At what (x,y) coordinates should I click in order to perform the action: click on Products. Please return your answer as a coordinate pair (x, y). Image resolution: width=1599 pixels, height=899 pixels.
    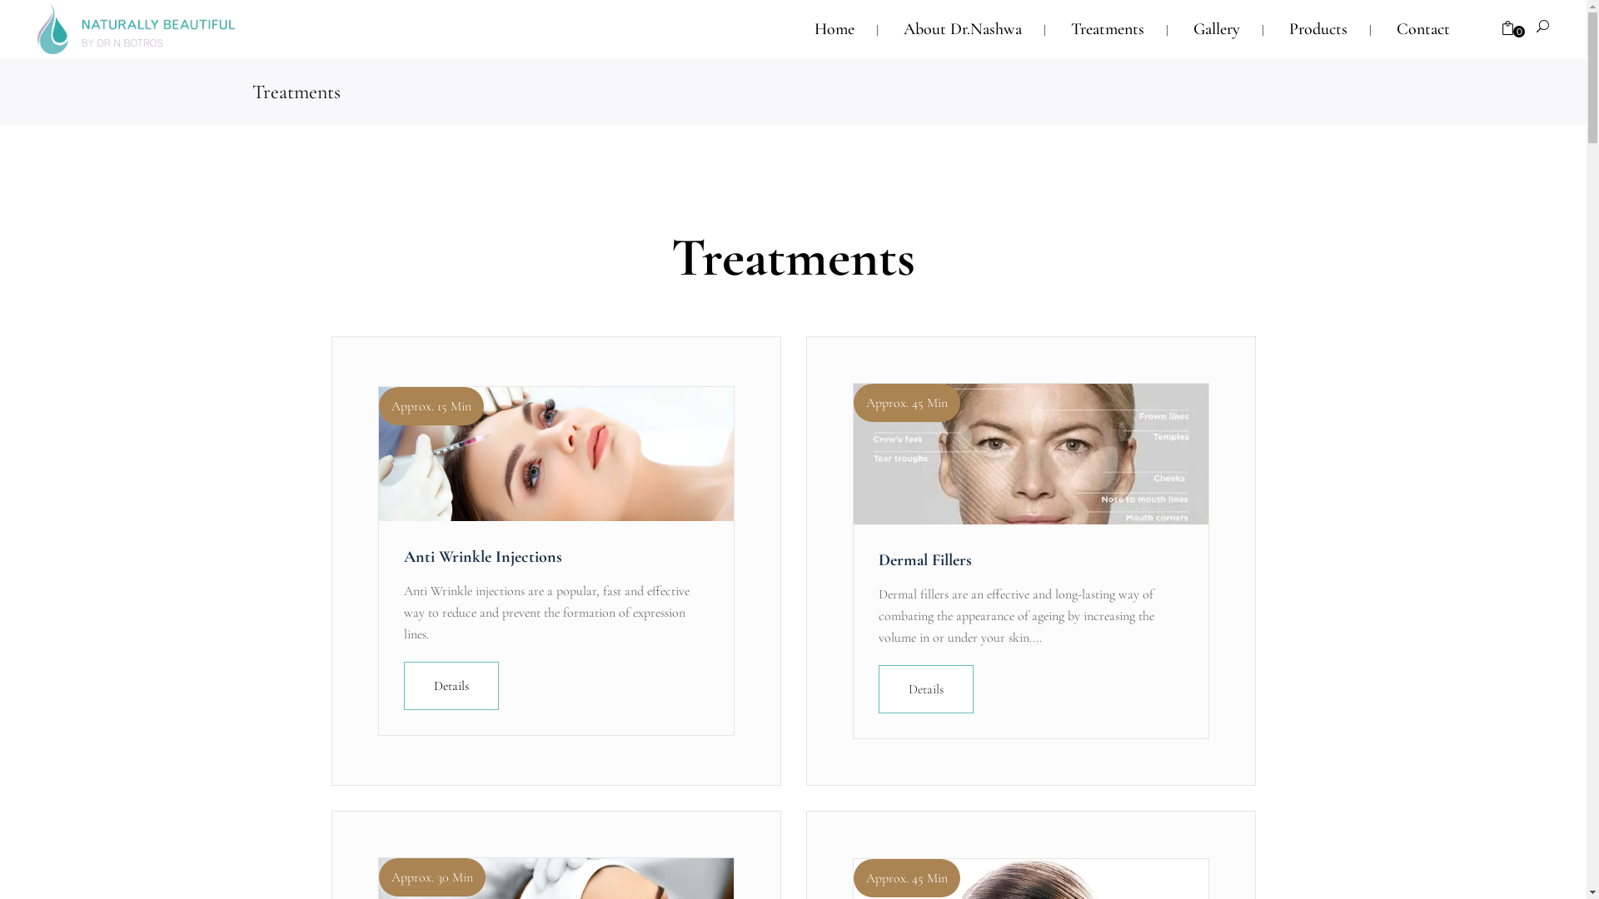
    Looking at the image, I should click on (1318, 29).